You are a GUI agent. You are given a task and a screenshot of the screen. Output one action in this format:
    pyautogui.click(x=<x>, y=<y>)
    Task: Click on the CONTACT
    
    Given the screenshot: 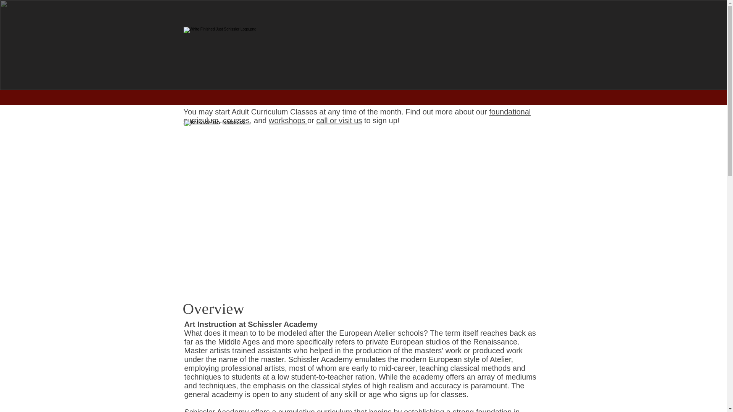 What is the action you would take?
    pyautogui.click(x=618, y=101)
    